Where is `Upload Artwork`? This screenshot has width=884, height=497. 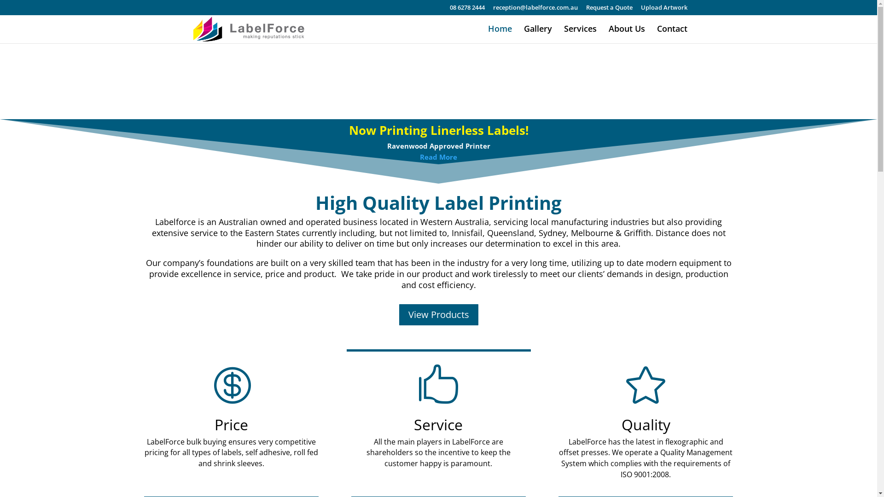
Upload Artwork is located at coordinates (664, 10).